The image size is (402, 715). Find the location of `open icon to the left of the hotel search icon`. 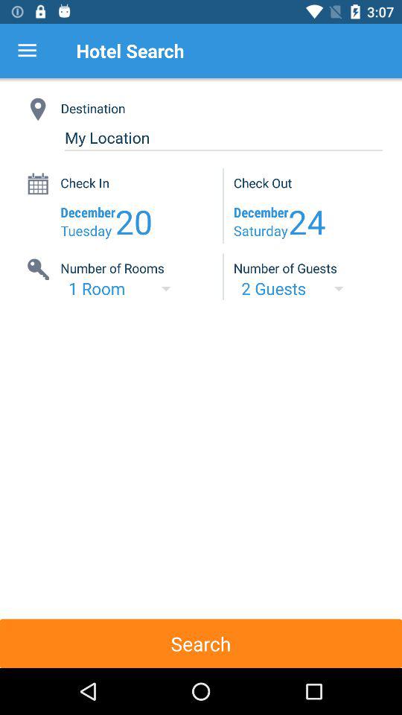

open icon to the left of the hotel search icon is located at coordinates (27, 51).